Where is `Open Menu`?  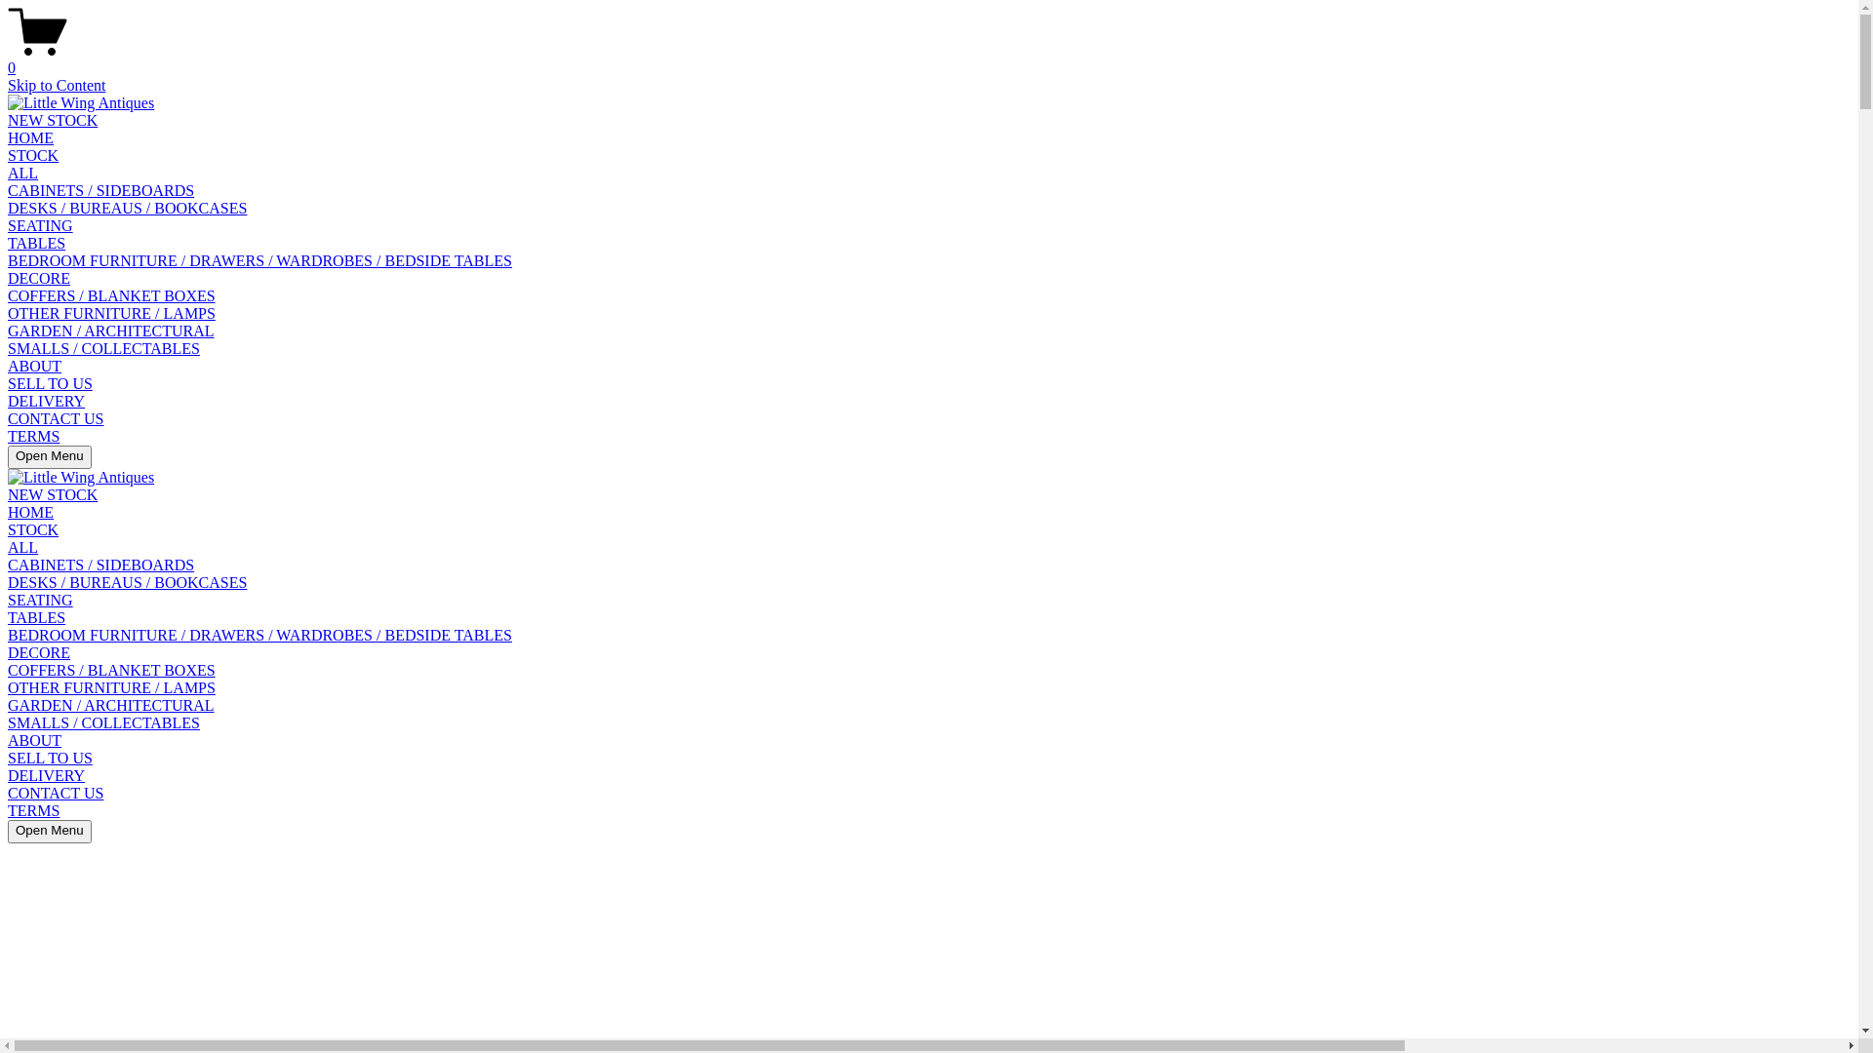
Open Menu is located at coordinates (50, 832).